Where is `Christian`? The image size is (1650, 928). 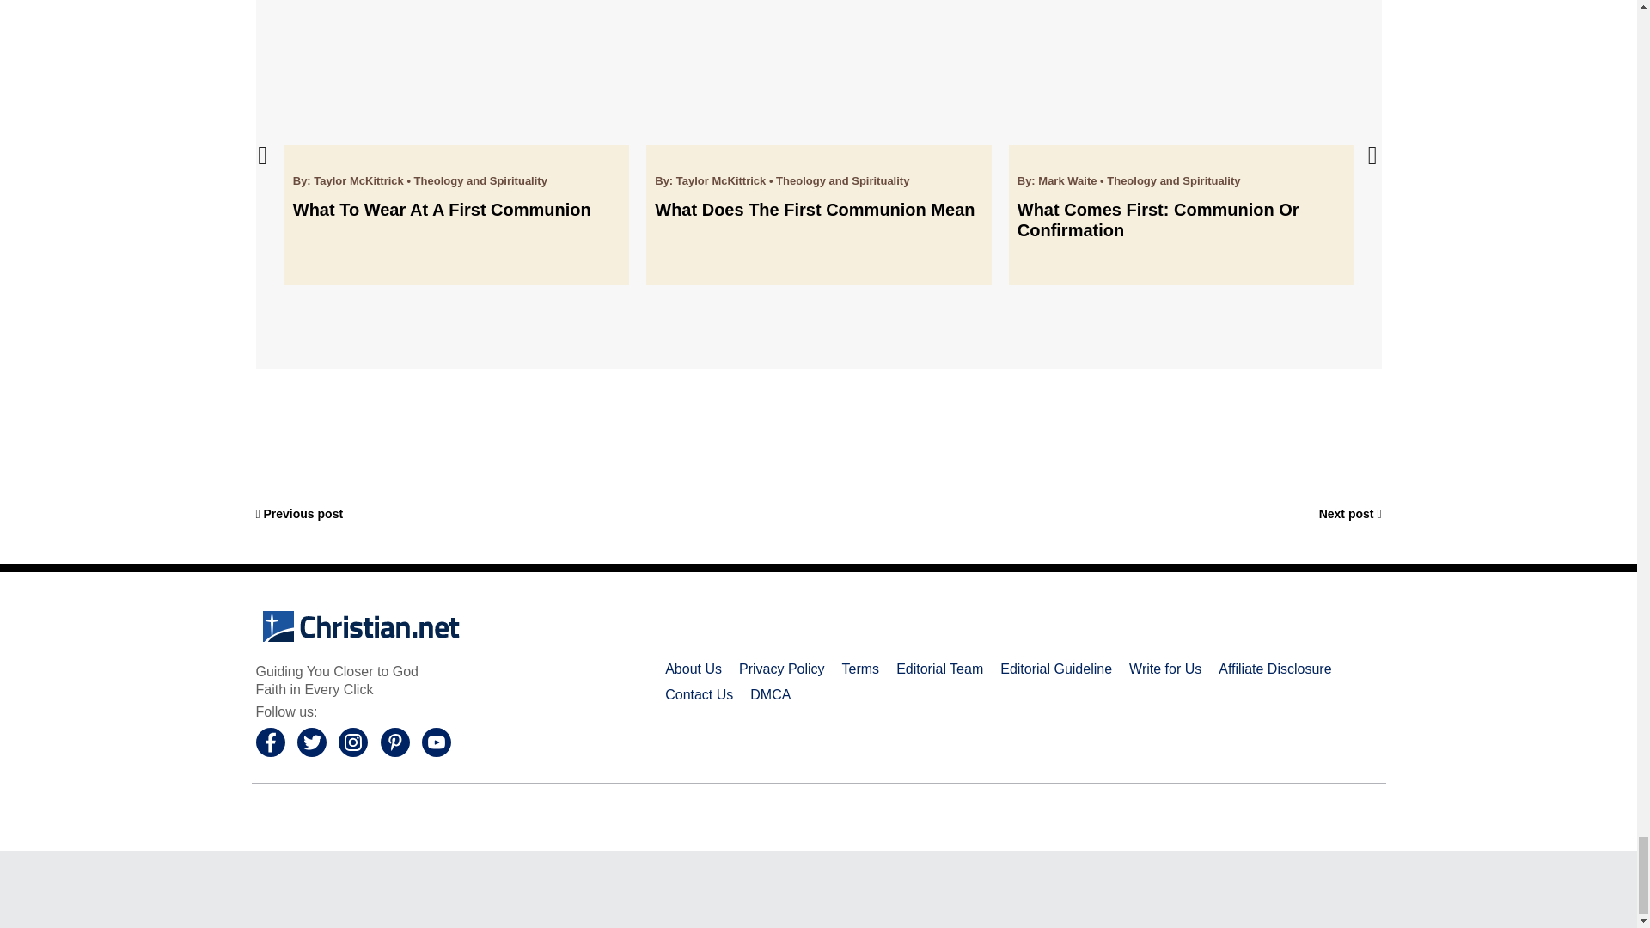
Christian is located at coordinates (363, 627).